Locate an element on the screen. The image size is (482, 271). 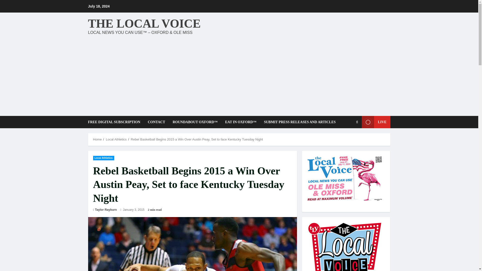
Local Athletics is located at coordinates (116, 139).